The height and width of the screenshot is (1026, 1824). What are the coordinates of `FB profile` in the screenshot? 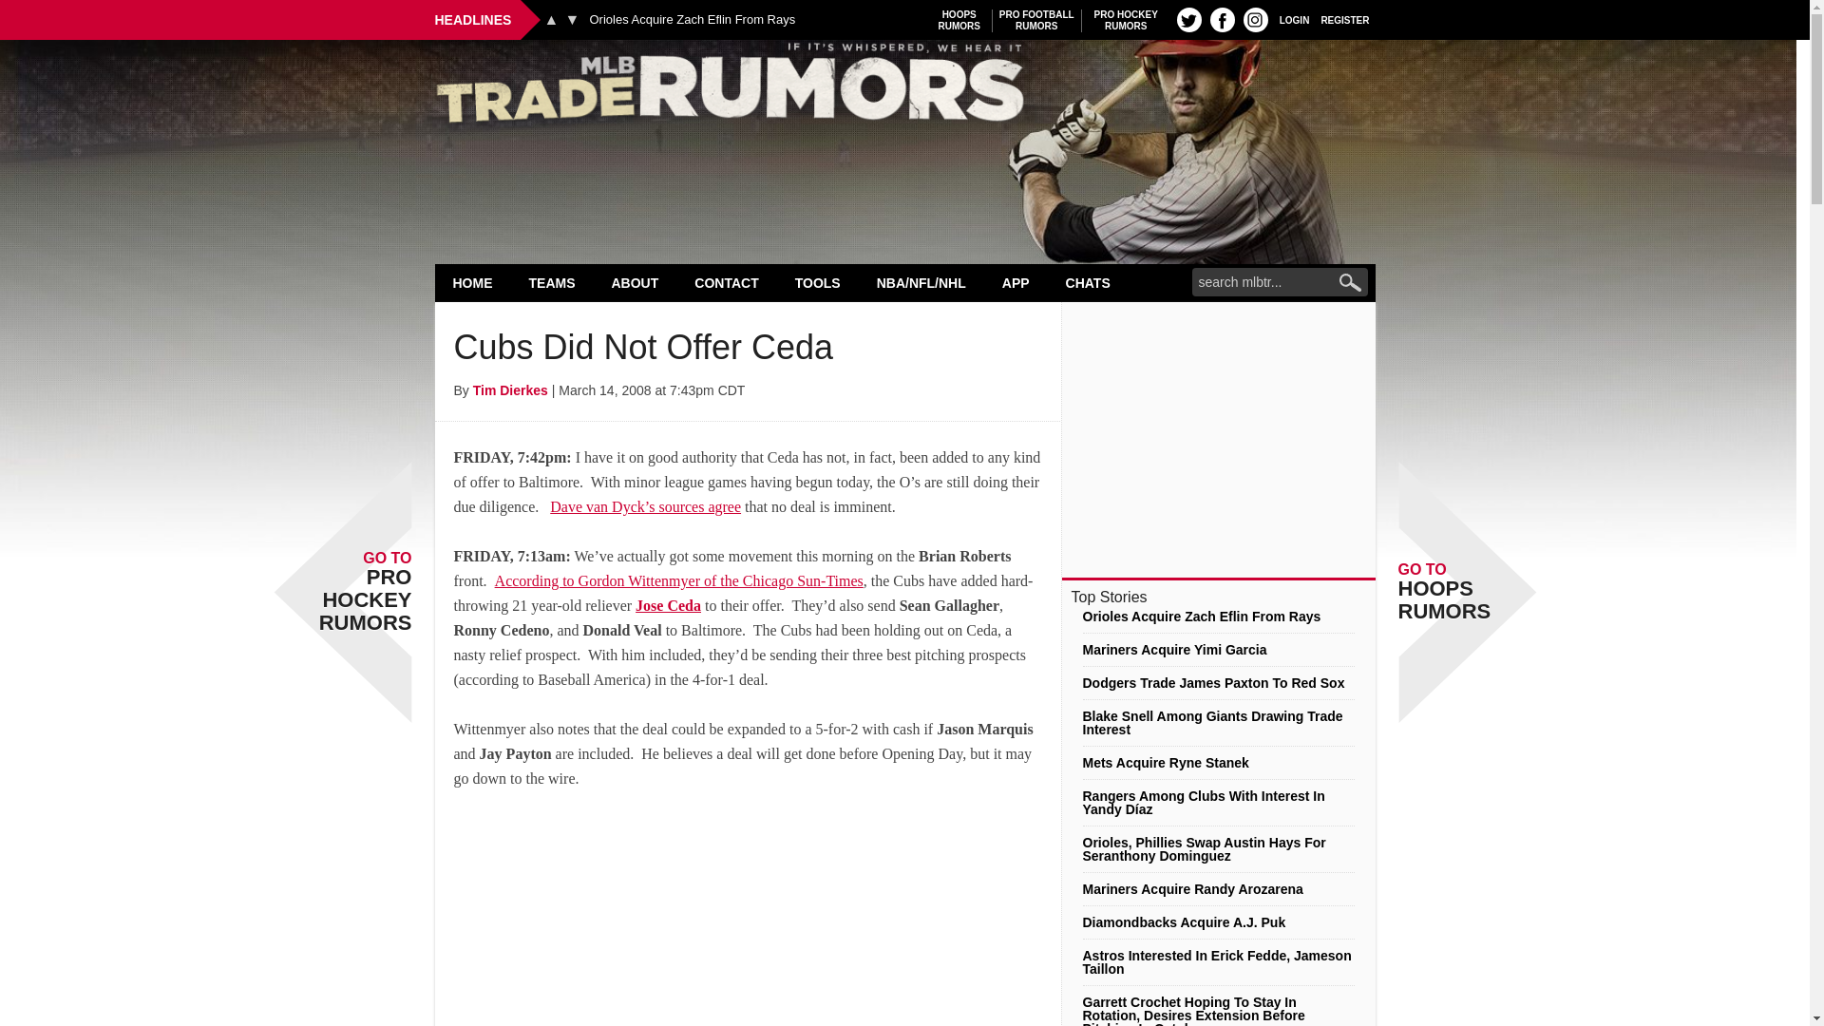 It's located at (572, 19).